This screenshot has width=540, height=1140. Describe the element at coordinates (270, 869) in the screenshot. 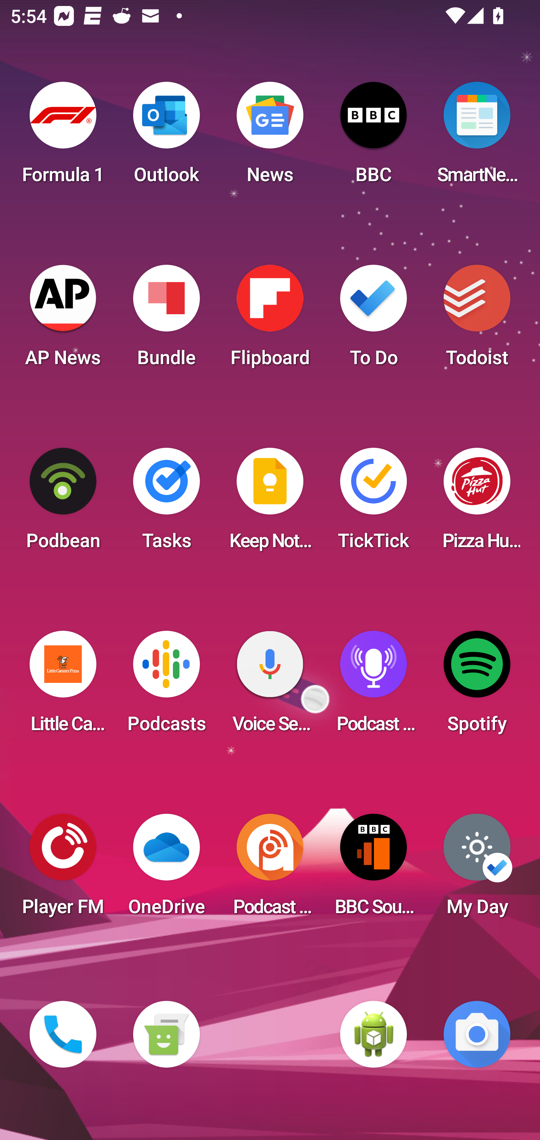

I see `Podcast Addict` at that location.